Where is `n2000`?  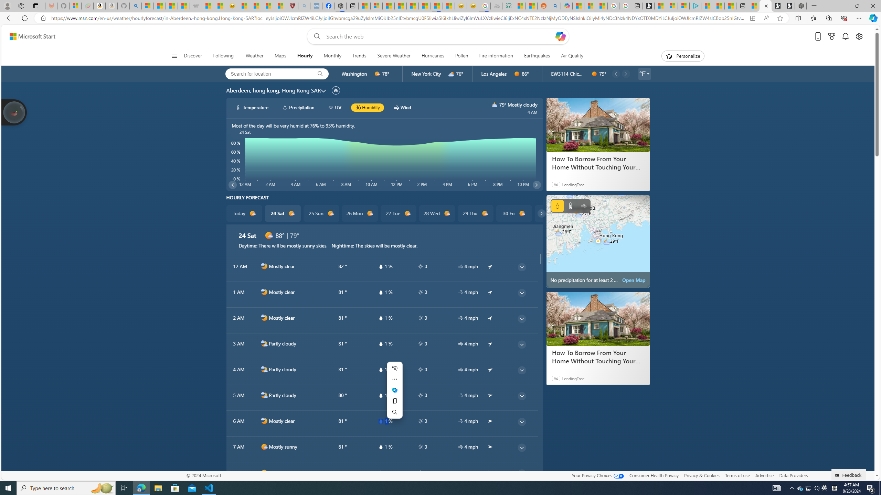 n2000 is located at coordinates (264, 395).